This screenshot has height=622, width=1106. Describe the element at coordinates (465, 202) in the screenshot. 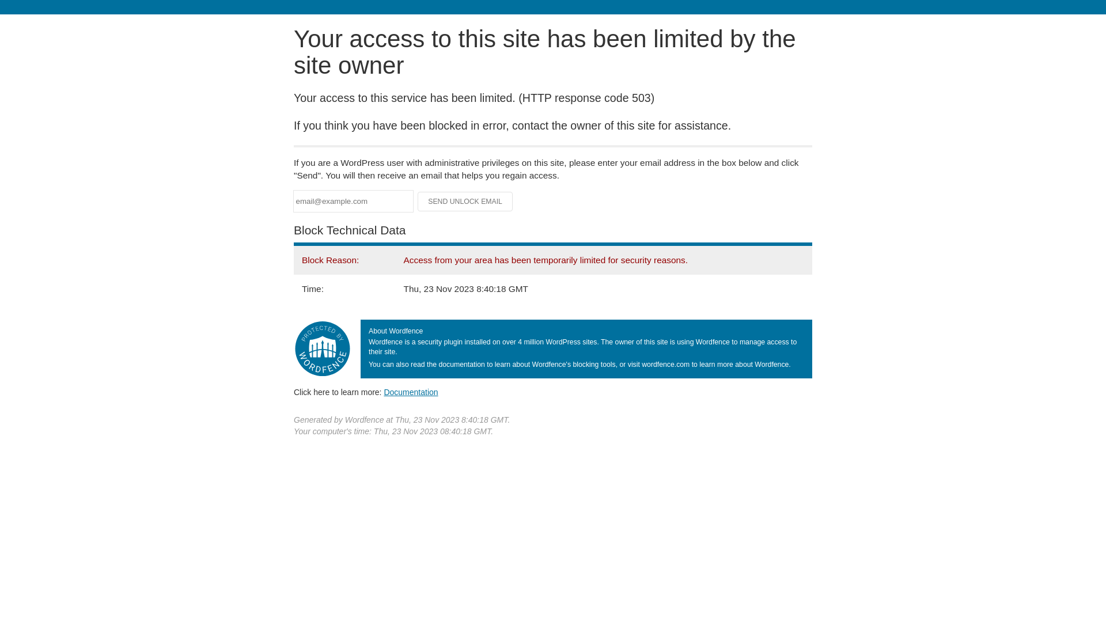

I see `Send Unlock Email` at that location.